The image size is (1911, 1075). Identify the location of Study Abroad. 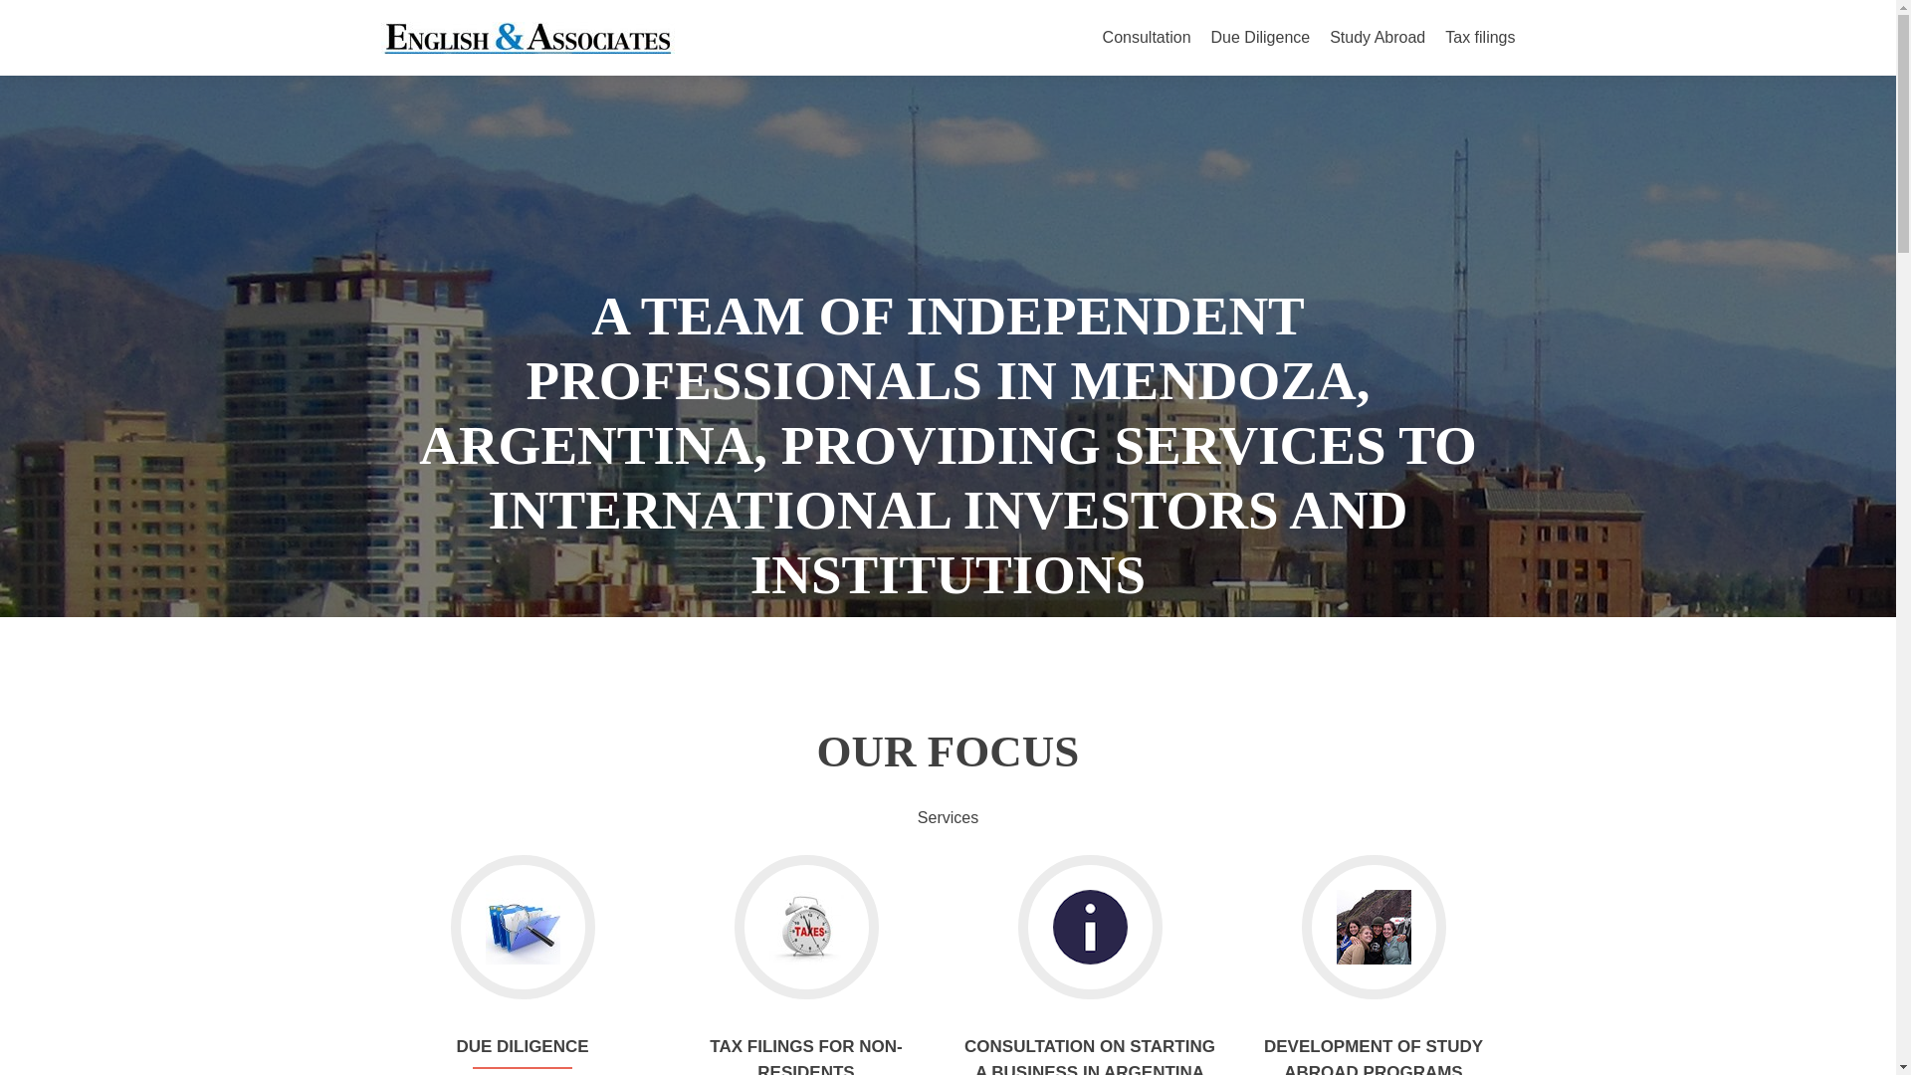
(1378, 38).